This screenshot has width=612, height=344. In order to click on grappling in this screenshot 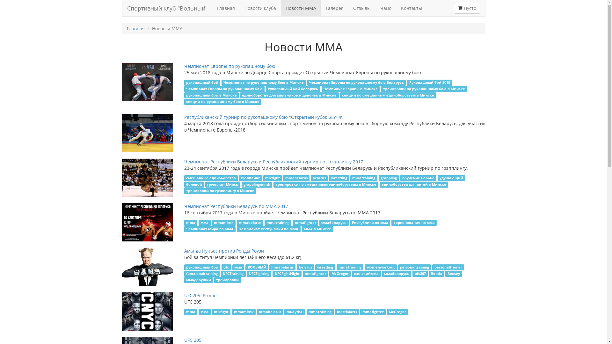, I will do `click(389, 178)`.